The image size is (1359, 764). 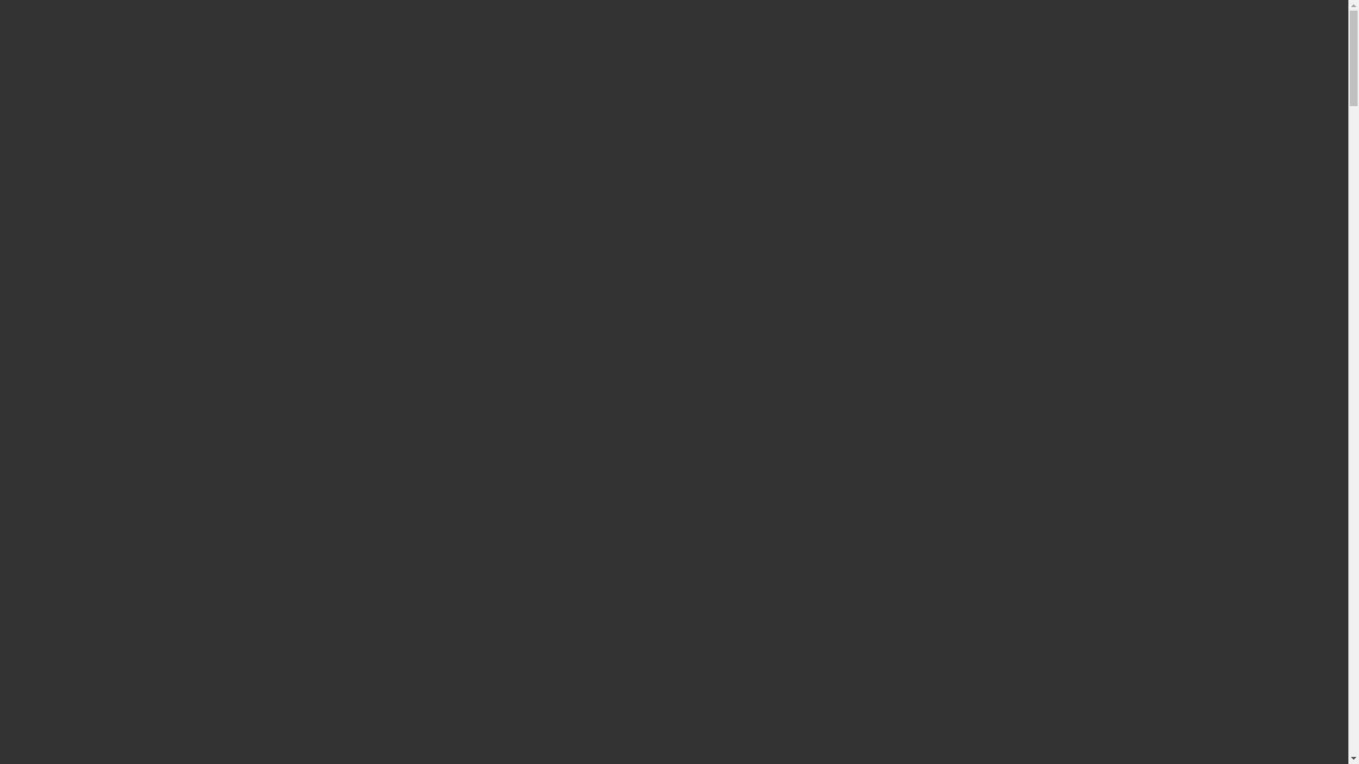 What do you see at coordinates (89, 499) in the screenshot?
I see `Mitgliedschaft` at bounding box center [89, 499].